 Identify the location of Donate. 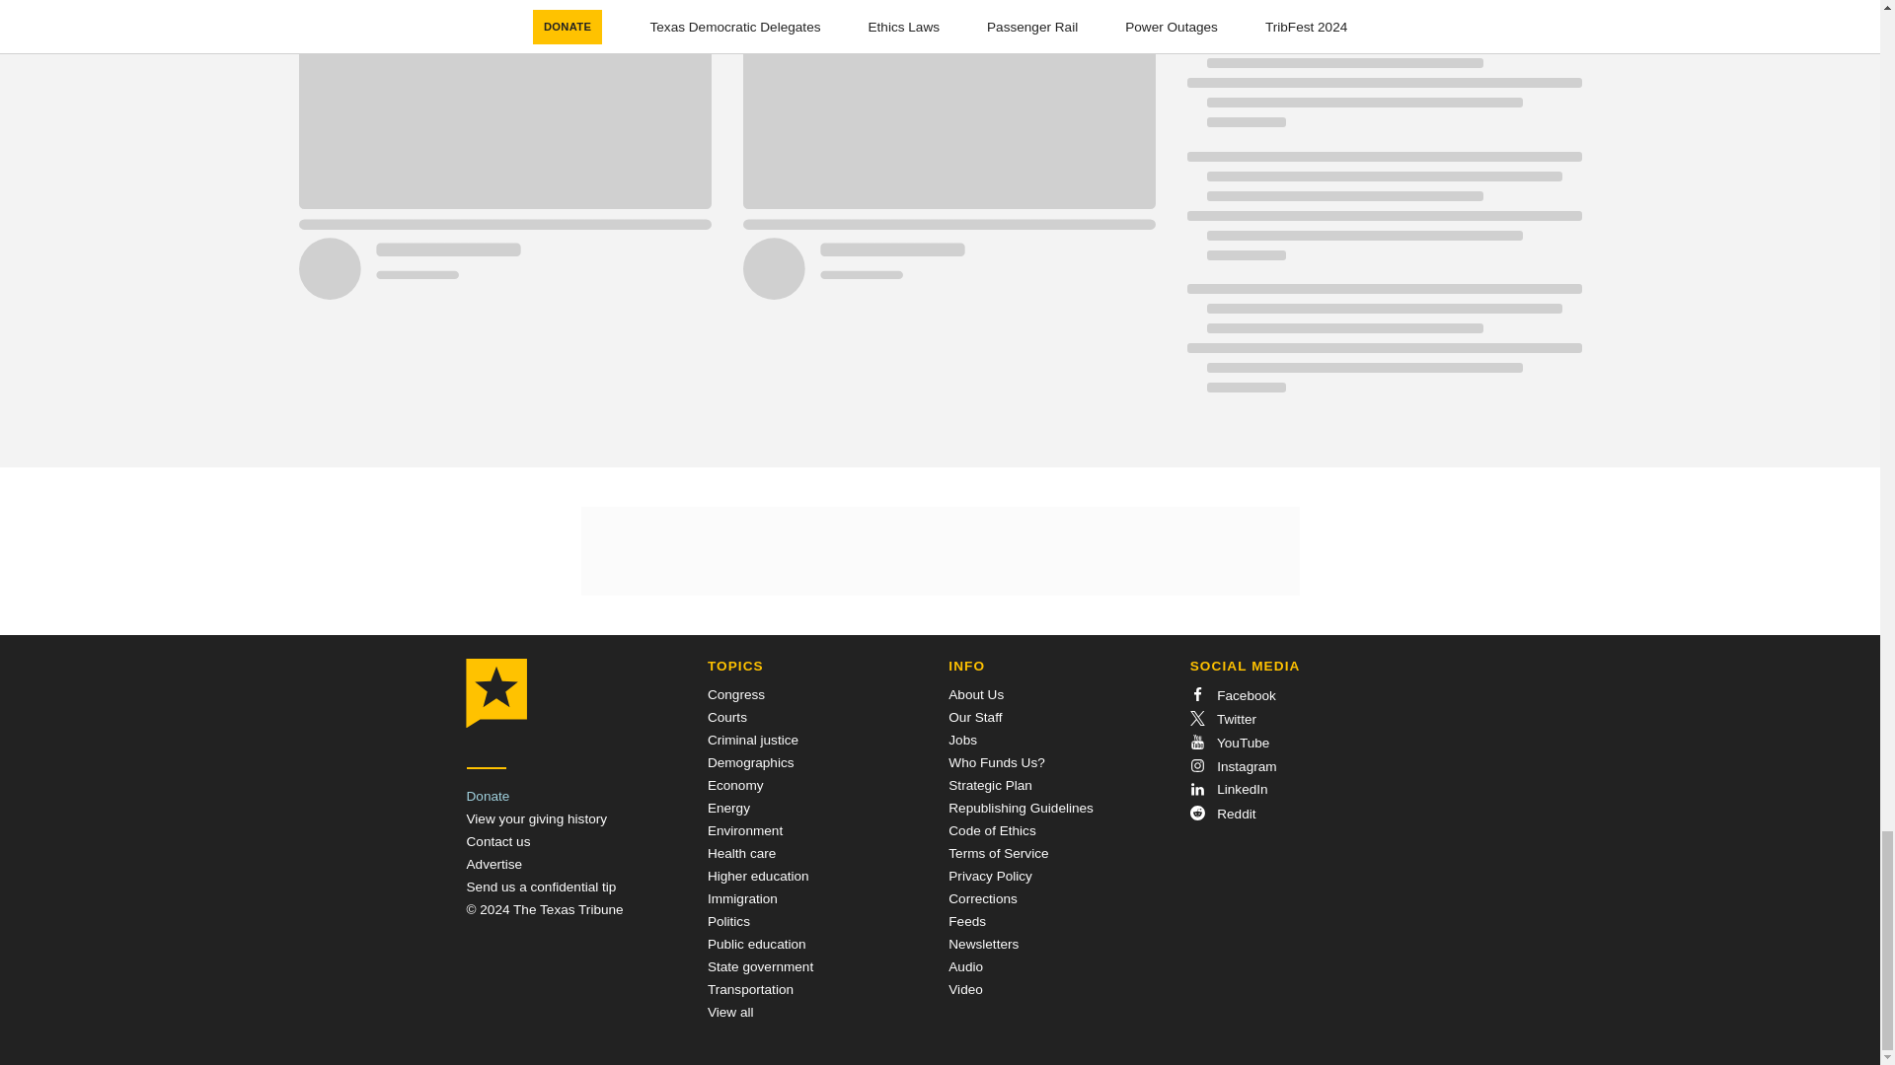
(488, 797).